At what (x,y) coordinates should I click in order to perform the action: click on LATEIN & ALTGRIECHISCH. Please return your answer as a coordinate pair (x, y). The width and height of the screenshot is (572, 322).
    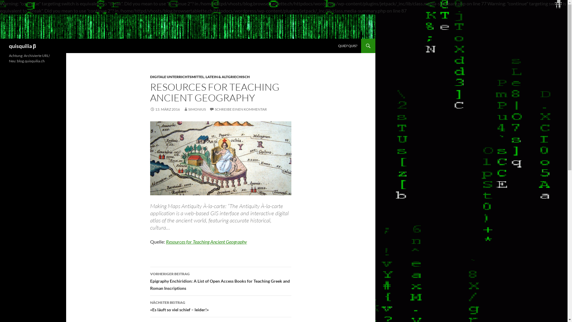
    Looking at the image, I should click on (228, 77).